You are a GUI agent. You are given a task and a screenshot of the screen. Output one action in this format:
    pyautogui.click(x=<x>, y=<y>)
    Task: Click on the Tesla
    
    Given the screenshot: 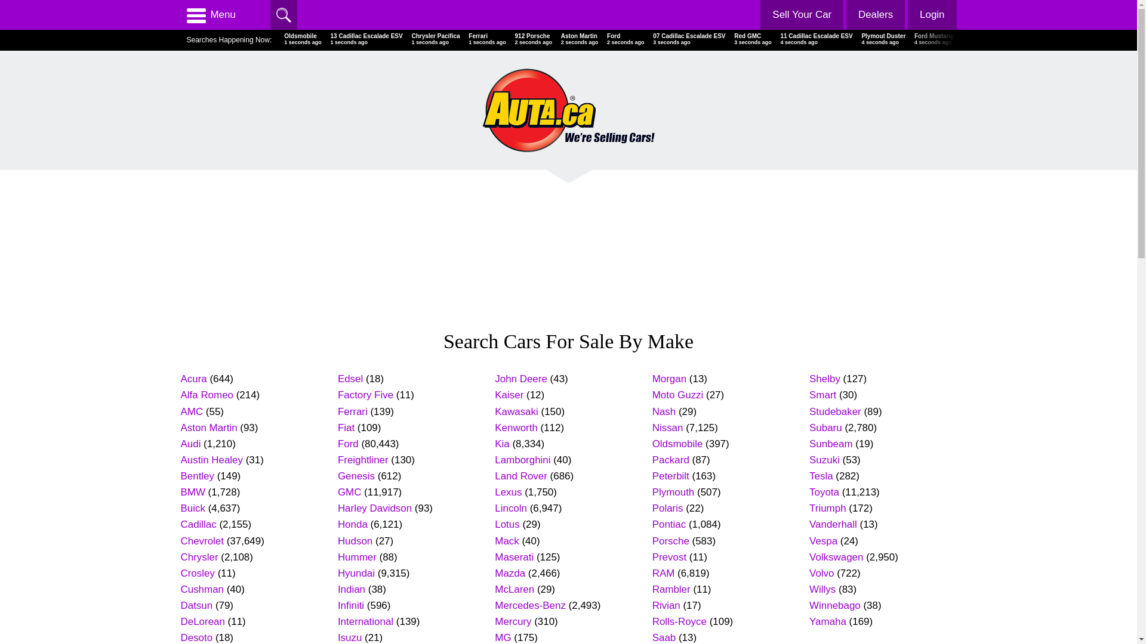 What is the action you would take?
    pyautogui.click(x=821, y=476)
    